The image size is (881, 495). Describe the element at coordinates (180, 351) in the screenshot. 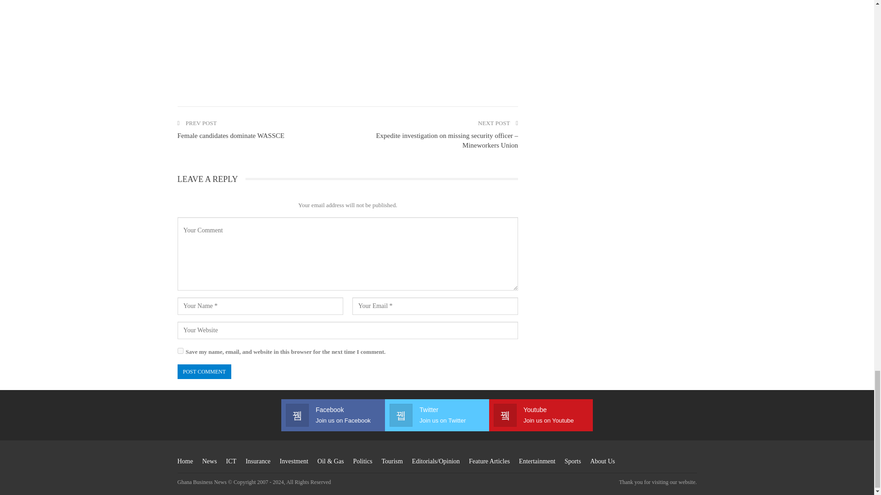

I see `yes` at that location.